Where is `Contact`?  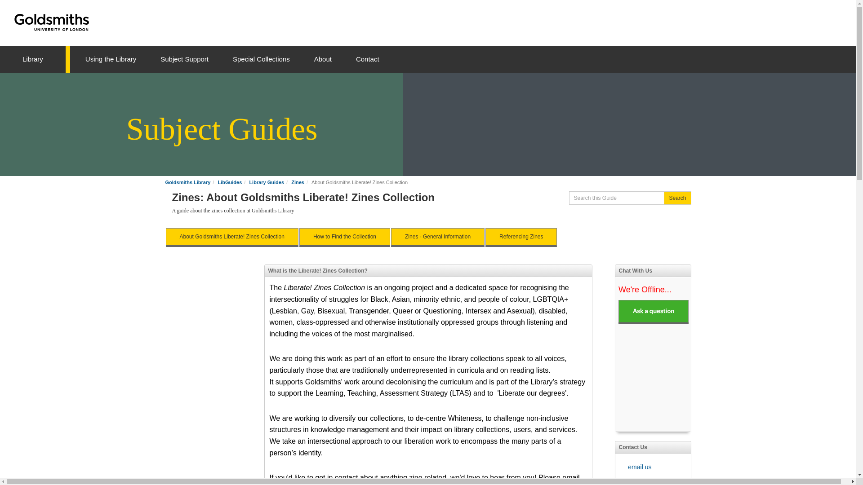 Contact is located at coordinates (368, 59).